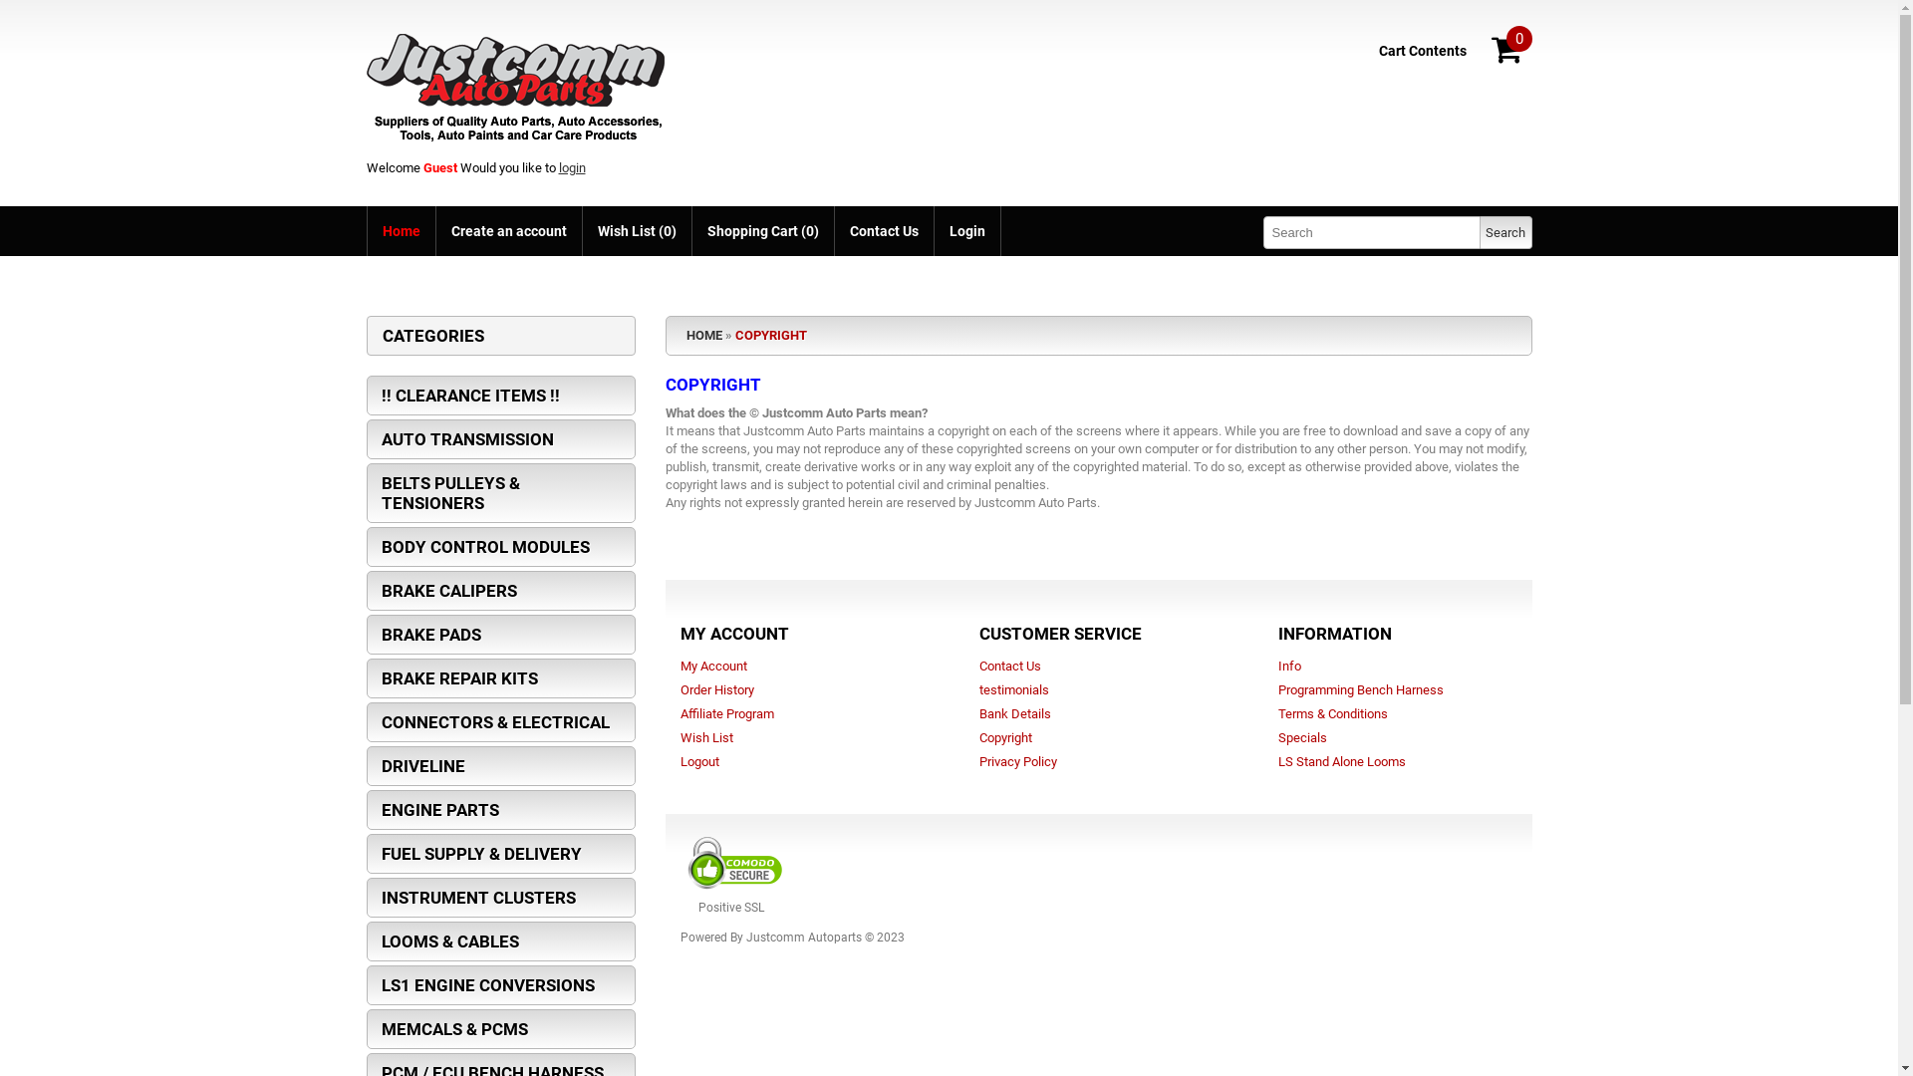 This screenshot has width=1913, height=1076. Describe the element at coordinates (703, 335) in the screenshot. I see `HOME` at that location.